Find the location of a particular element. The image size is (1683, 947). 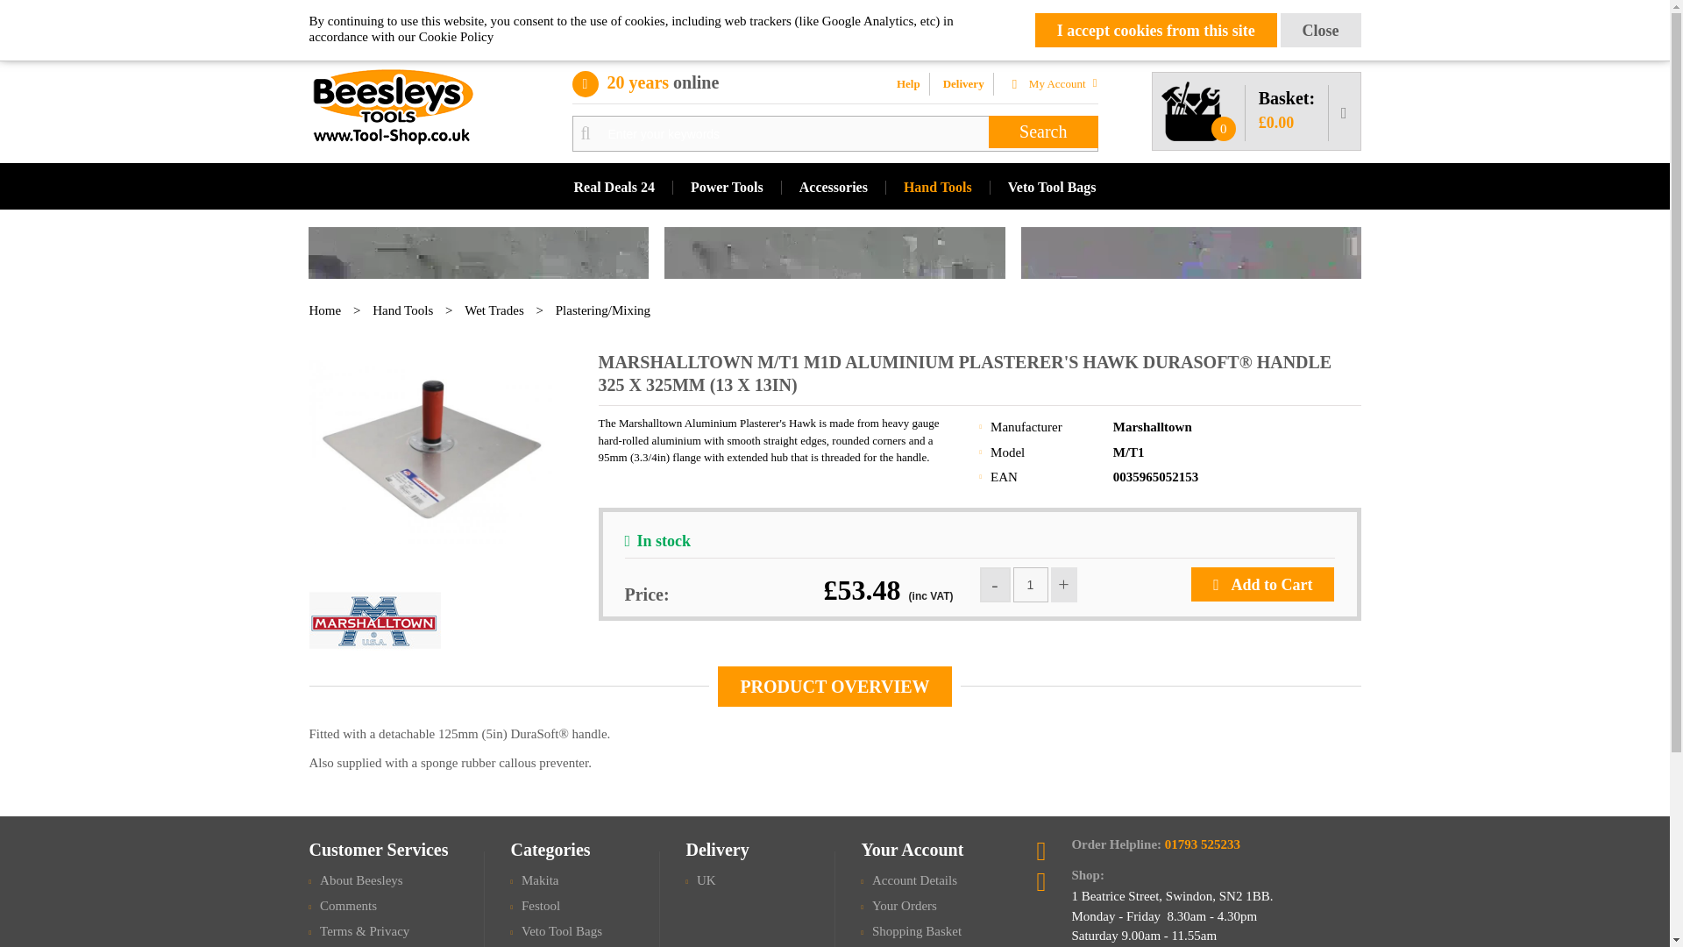

Real Deals 24 is located at coordinates (614, 188).